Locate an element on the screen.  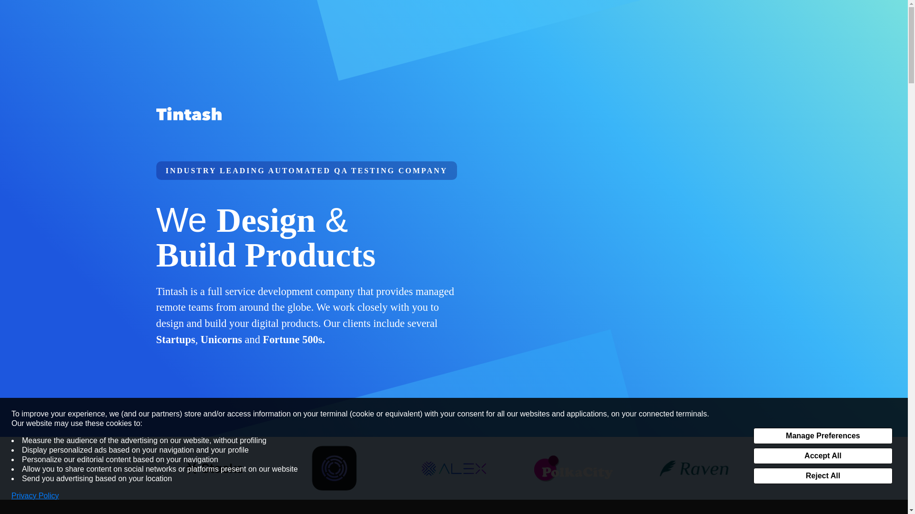
Manage Preferences is located at coordinates (823, 436).